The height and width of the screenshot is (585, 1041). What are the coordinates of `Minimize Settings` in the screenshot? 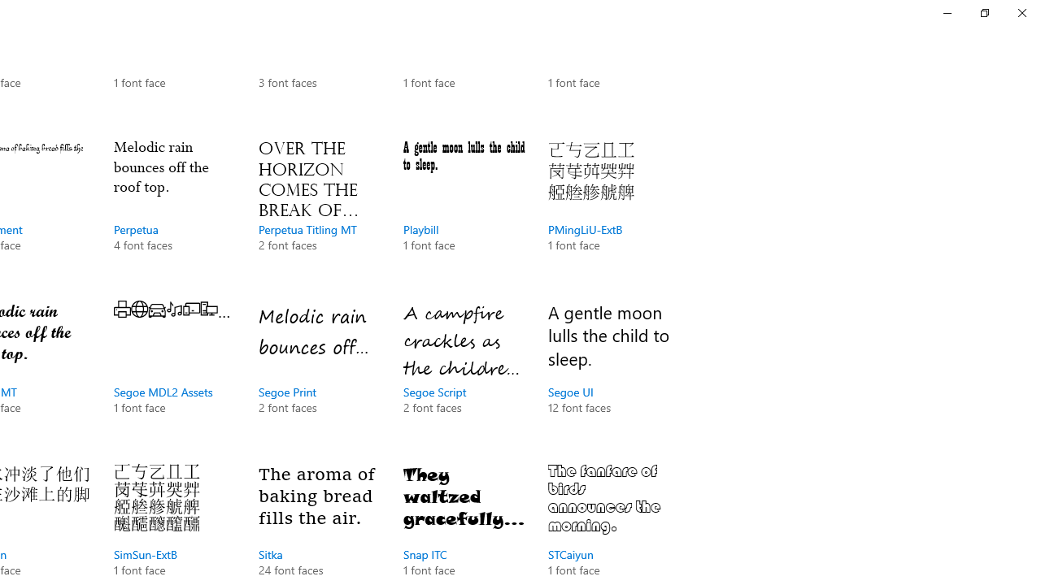 It's located at (947, 13).